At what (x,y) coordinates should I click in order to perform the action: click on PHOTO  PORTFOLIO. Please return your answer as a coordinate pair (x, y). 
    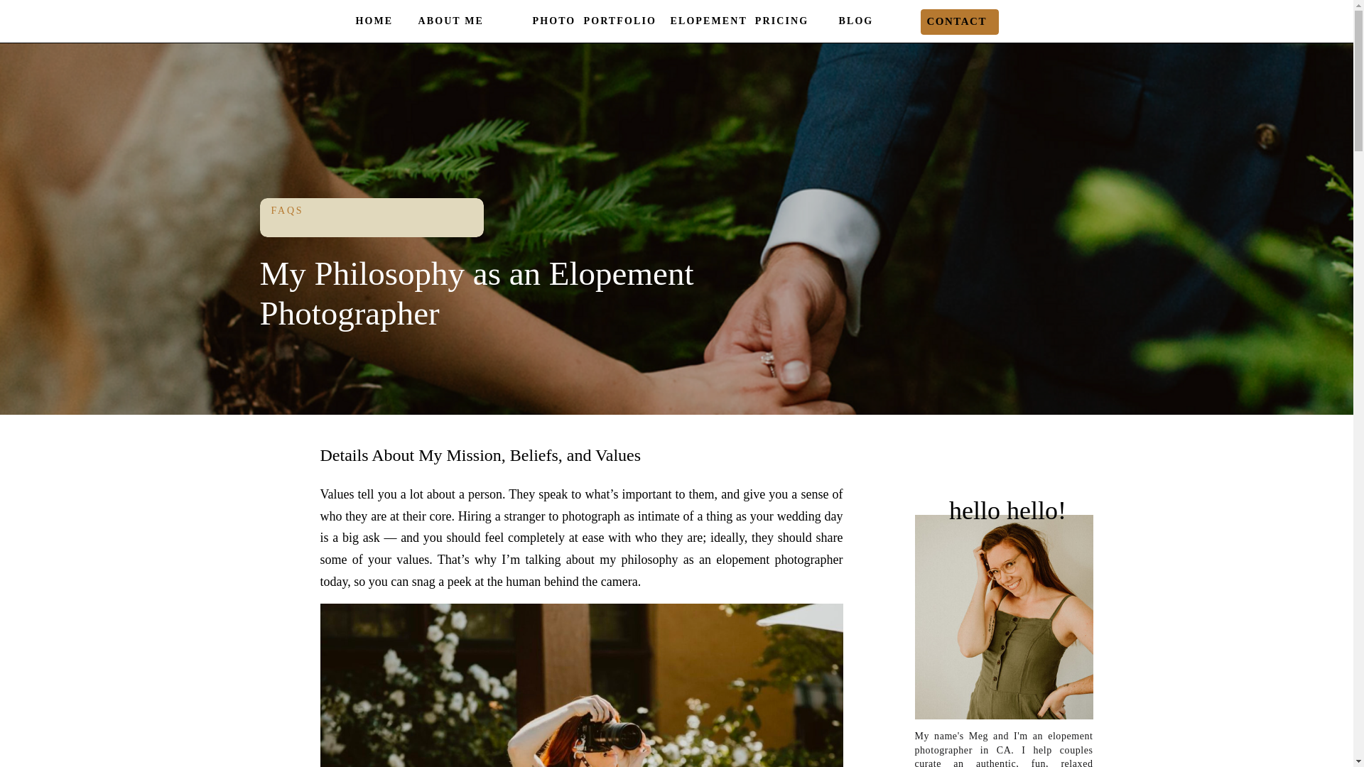
    Looking at the image, I should click on (595, 22).